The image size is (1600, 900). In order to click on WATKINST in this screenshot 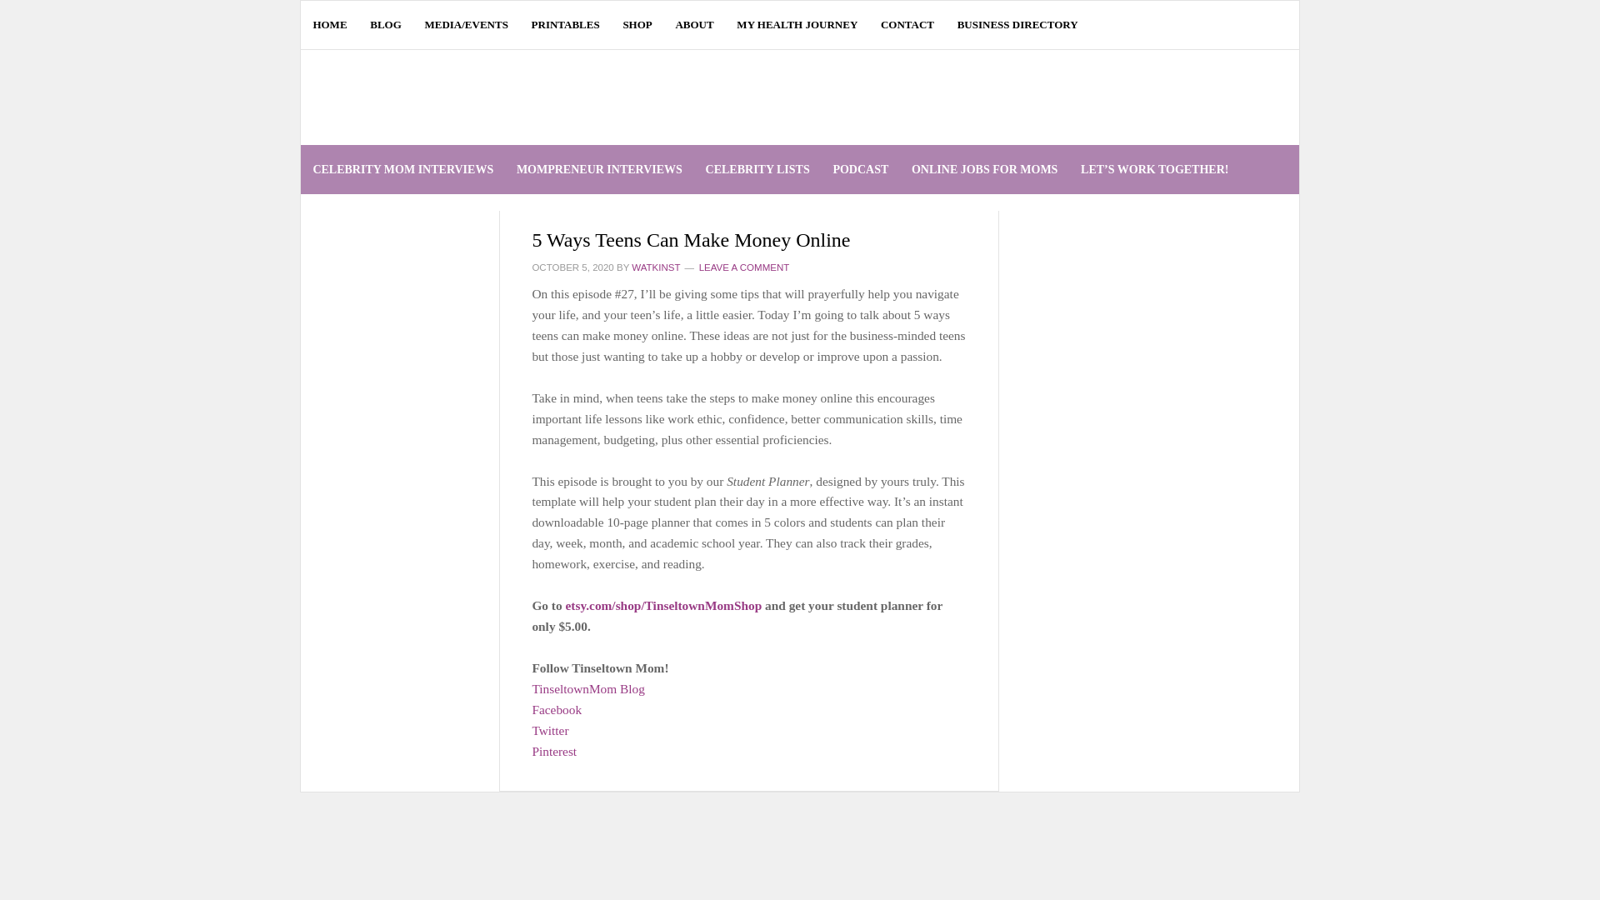, I will do `click(656, 267)`.